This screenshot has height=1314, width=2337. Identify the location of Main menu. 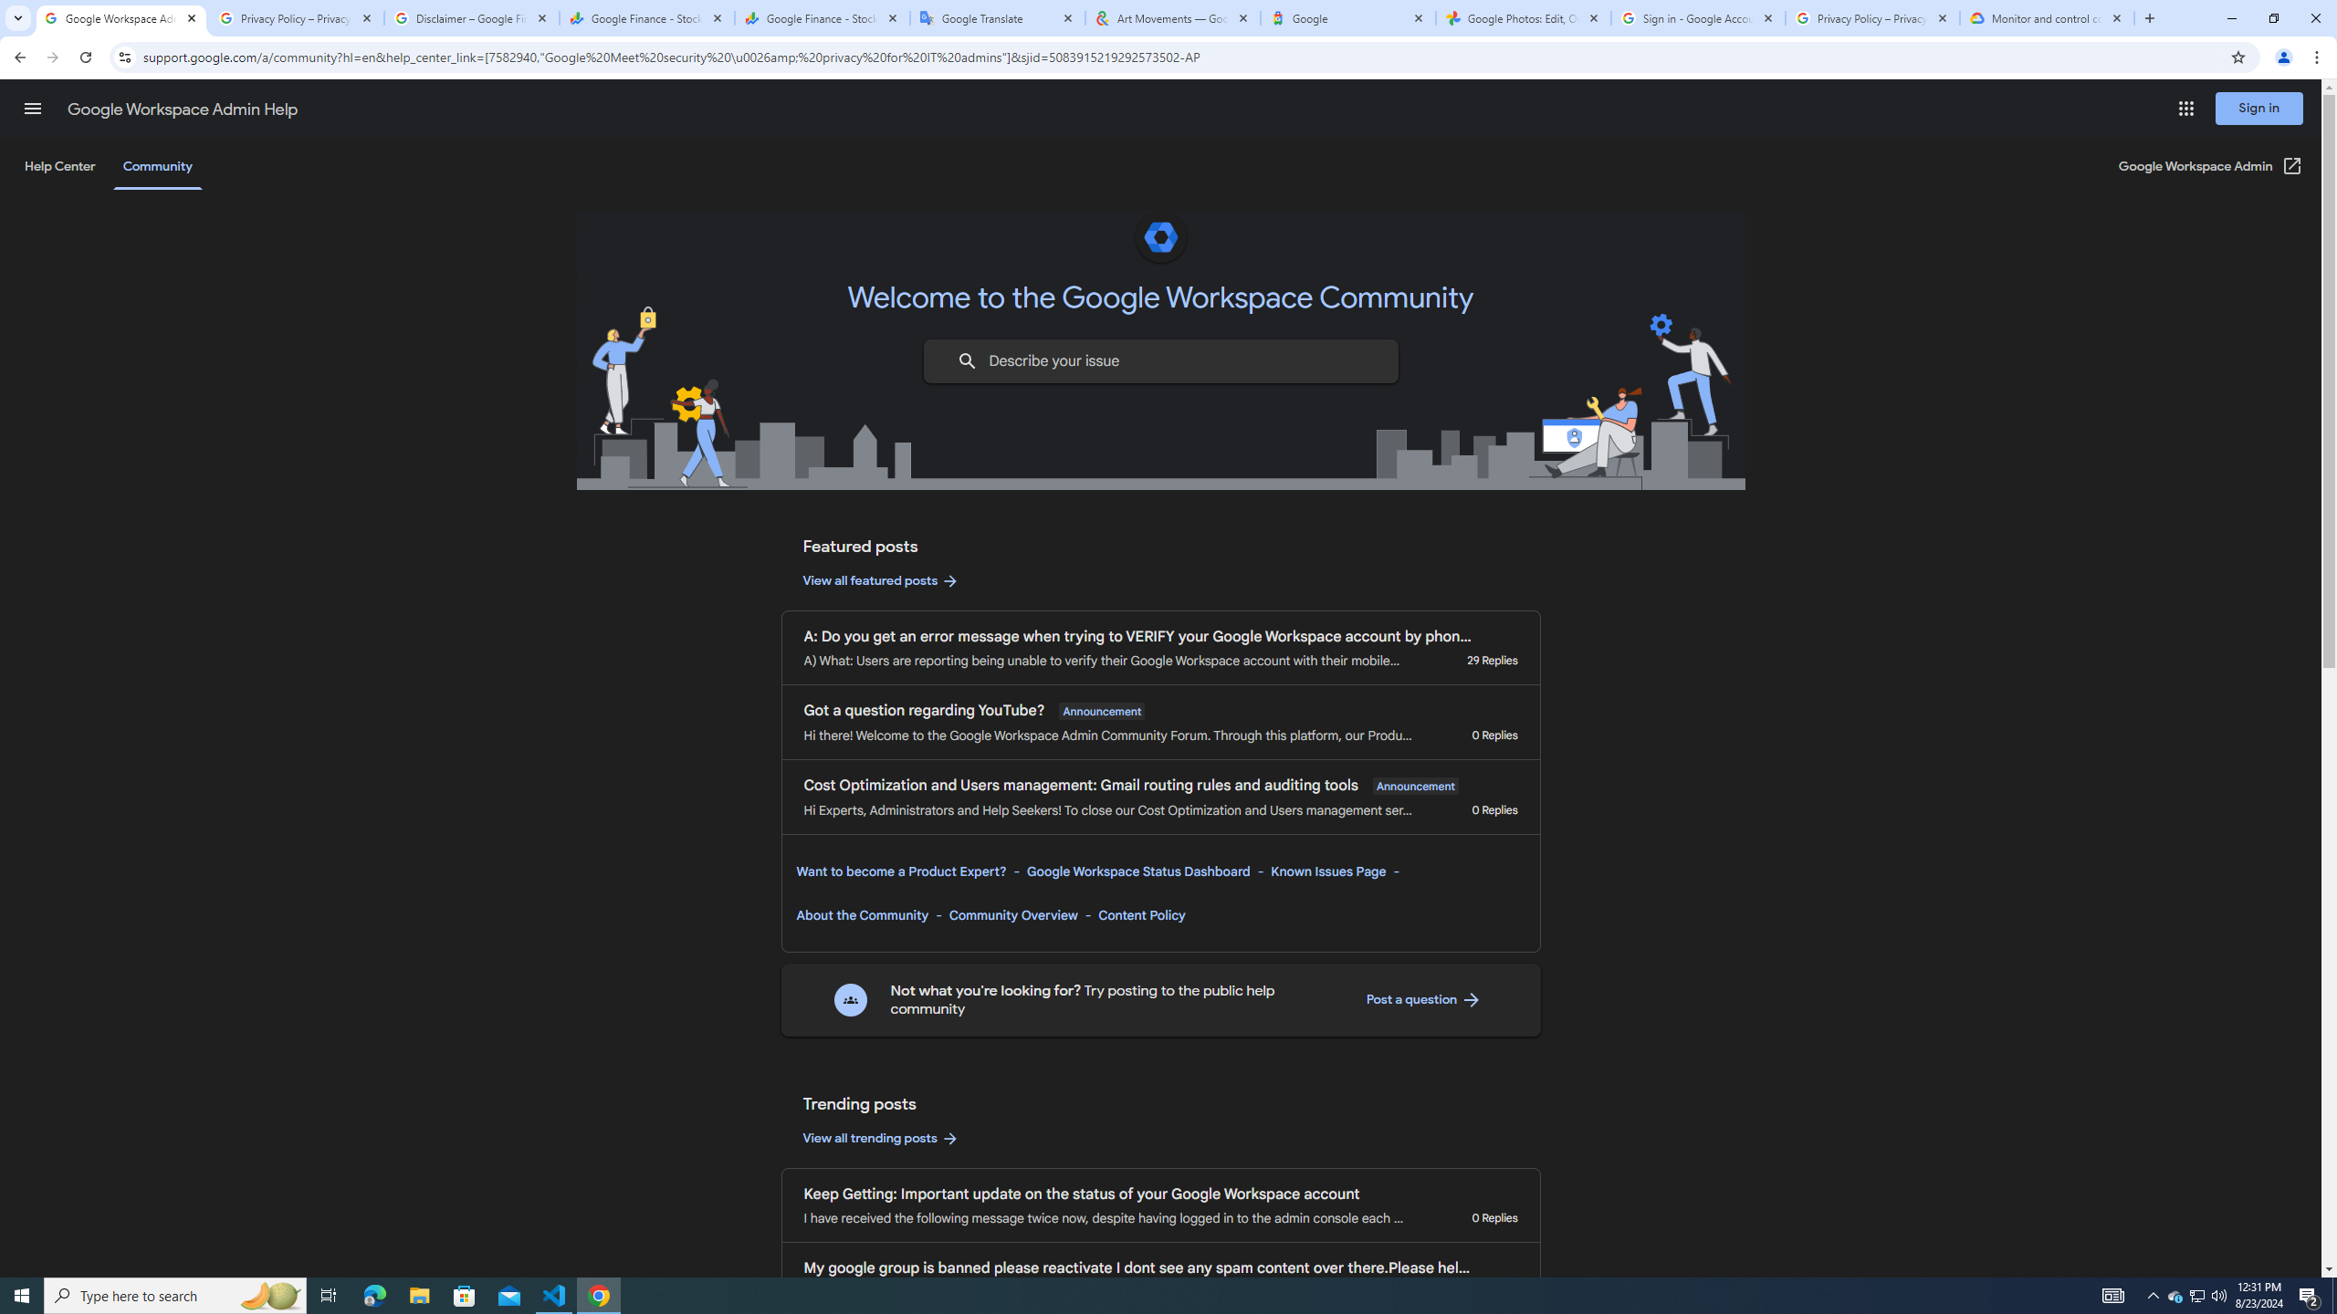
(32, 108).